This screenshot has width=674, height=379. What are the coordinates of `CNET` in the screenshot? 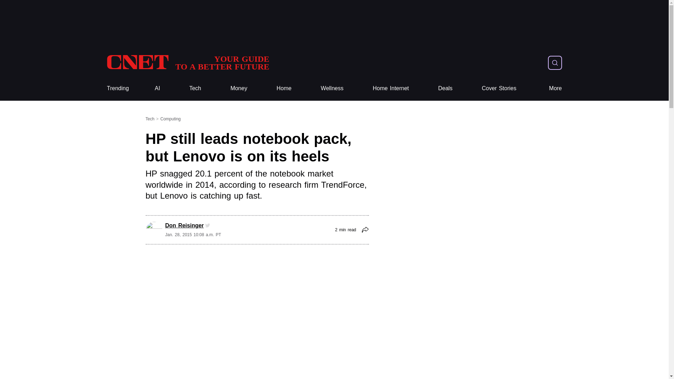 It's located at (391, 88).